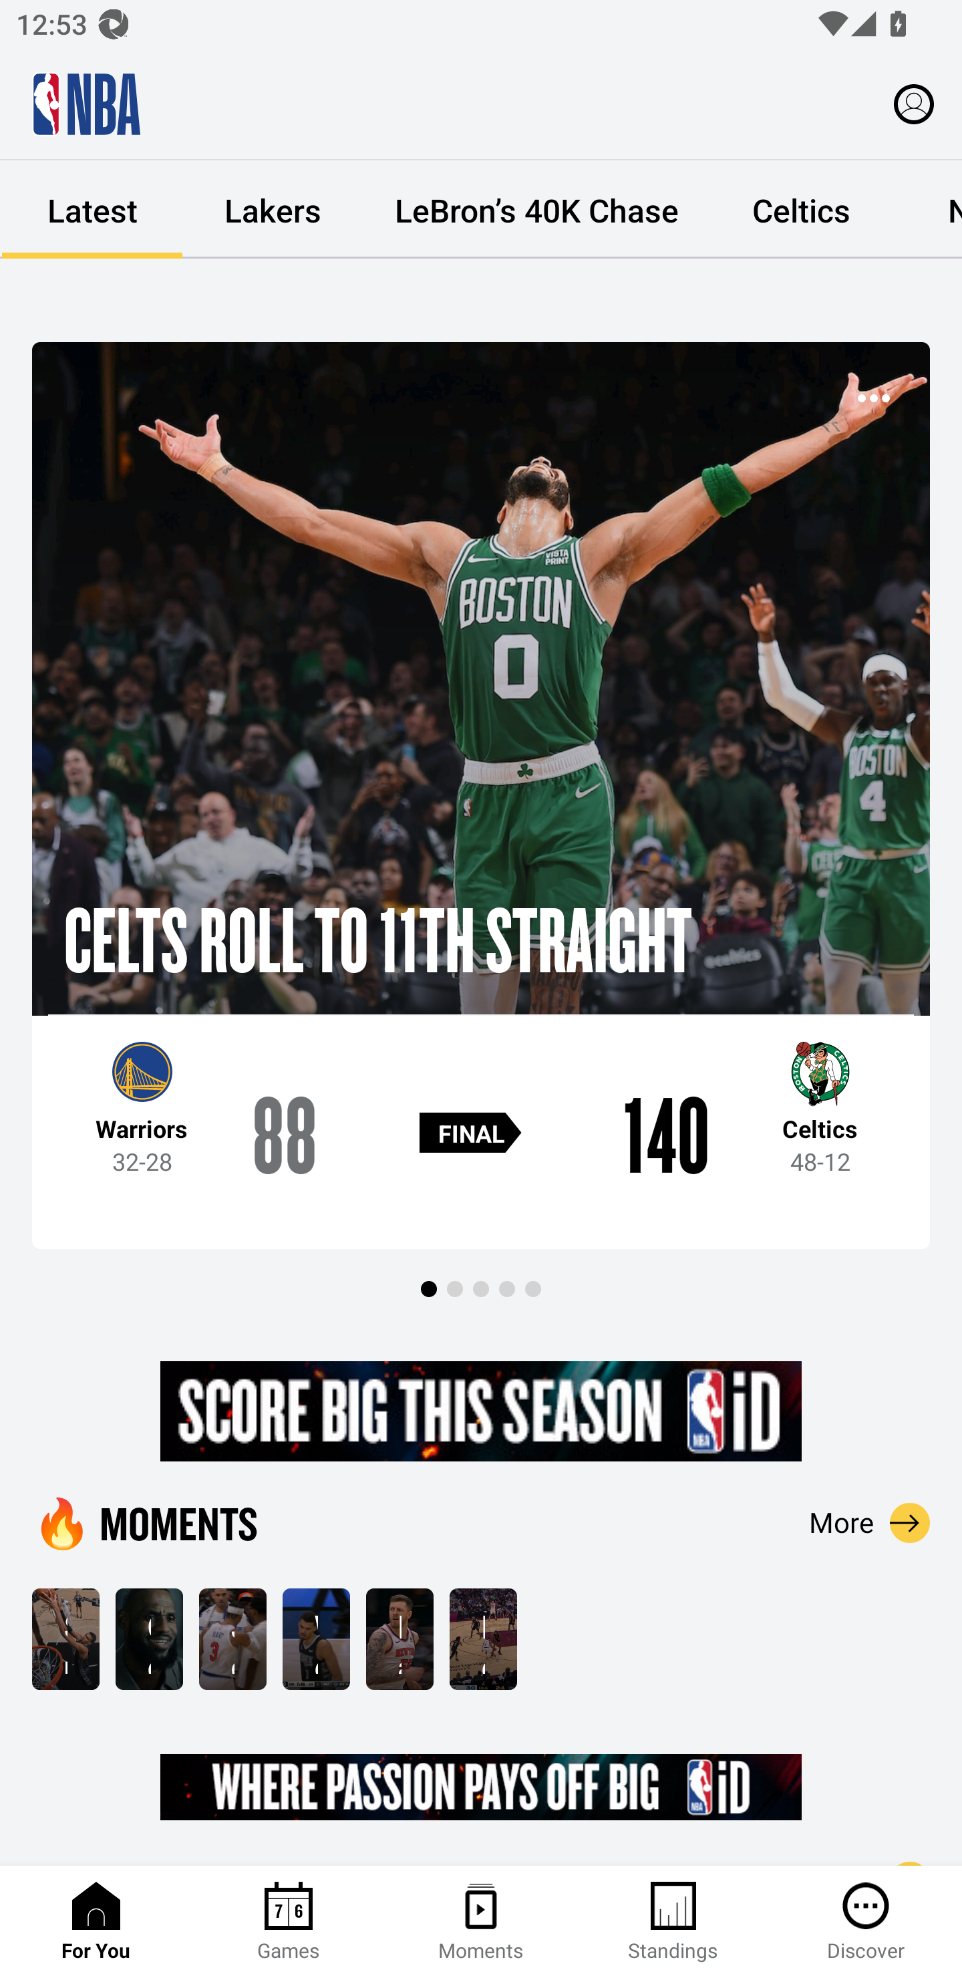 This screenshot has width=962, height=1978. What do you see at coordinates (536, 210) in the screenshot?
I see `LeBron’s 40K Chase` at bounding box center [536, 210].